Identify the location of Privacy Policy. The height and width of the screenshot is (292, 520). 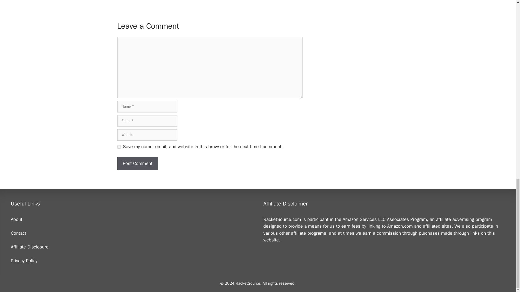
(24, 261).